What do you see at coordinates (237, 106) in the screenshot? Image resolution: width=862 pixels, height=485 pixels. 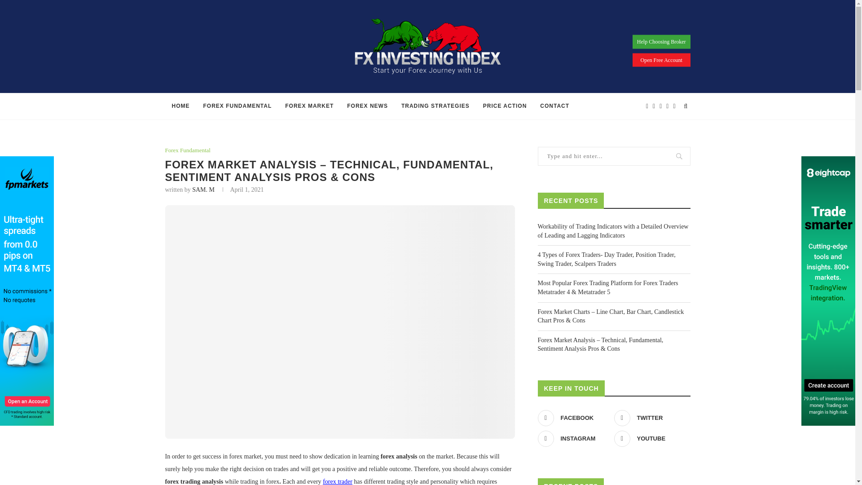 I see `FOREX FUNDAMENTAL` at bounding box center [237, 106].